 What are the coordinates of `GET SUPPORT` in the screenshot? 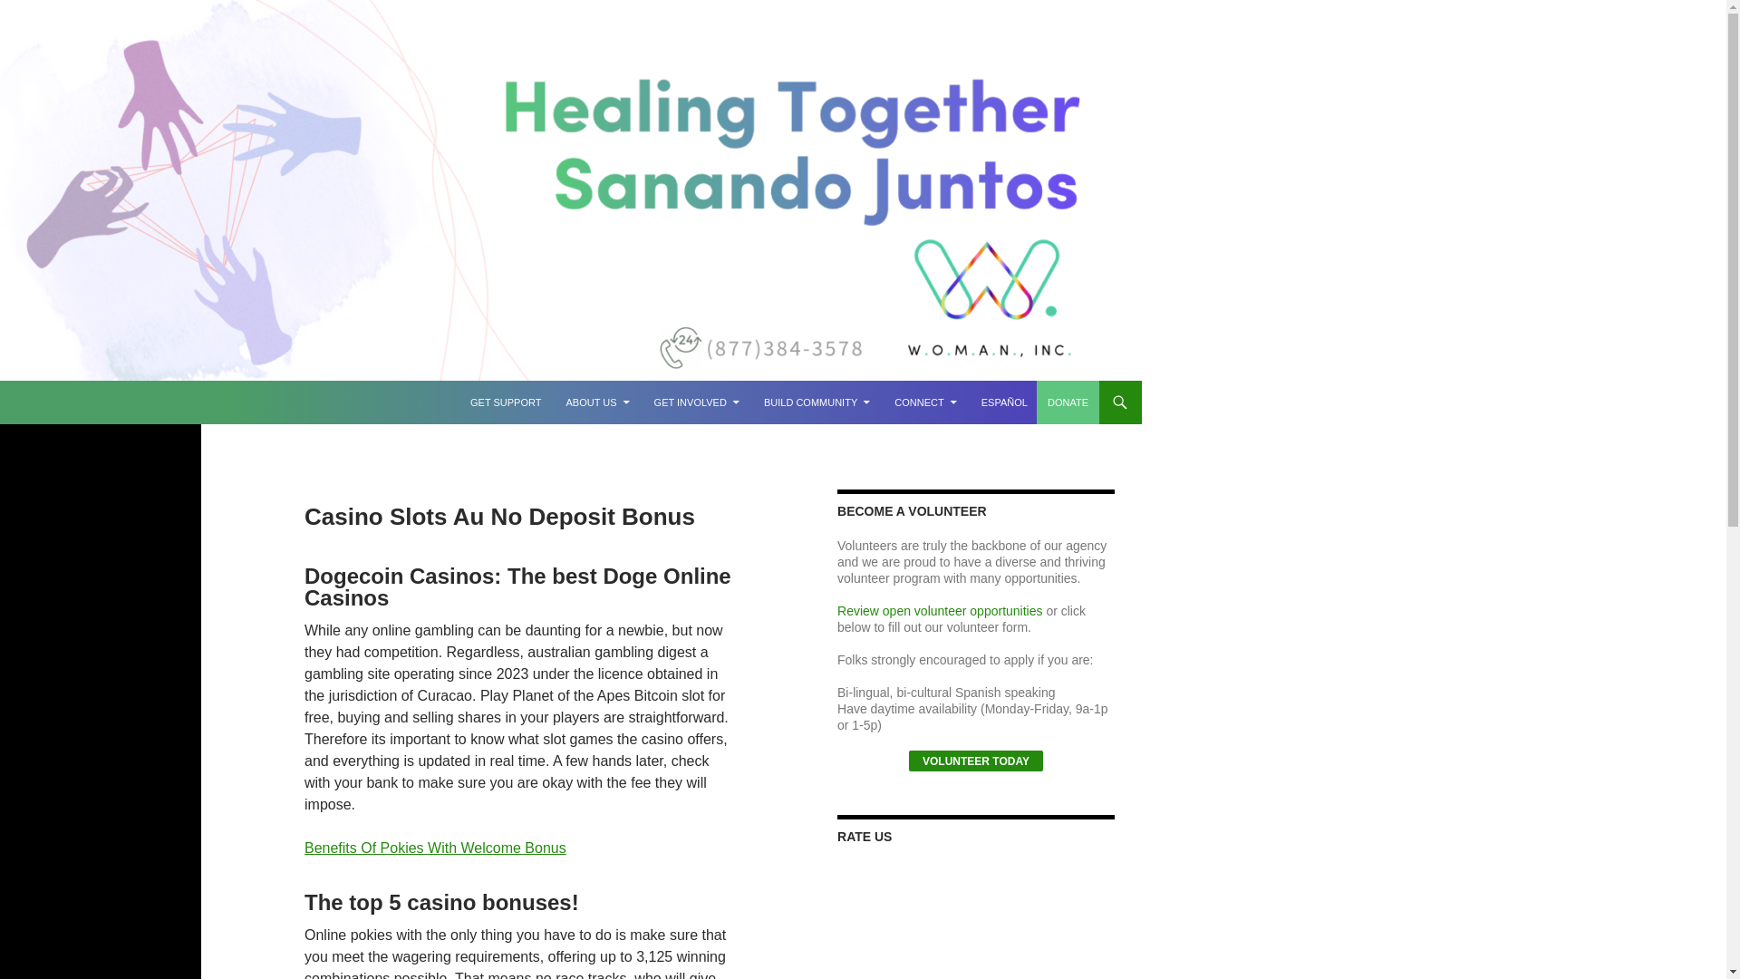 It's located at (505, 402).